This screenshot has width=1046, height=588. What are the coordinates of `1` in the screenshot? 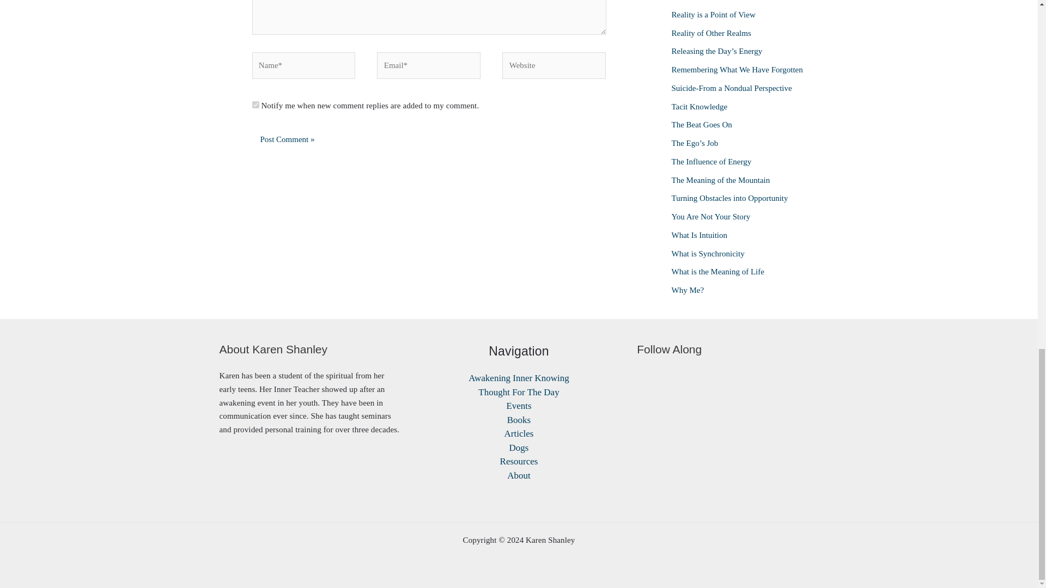 It's located at (255, 105).